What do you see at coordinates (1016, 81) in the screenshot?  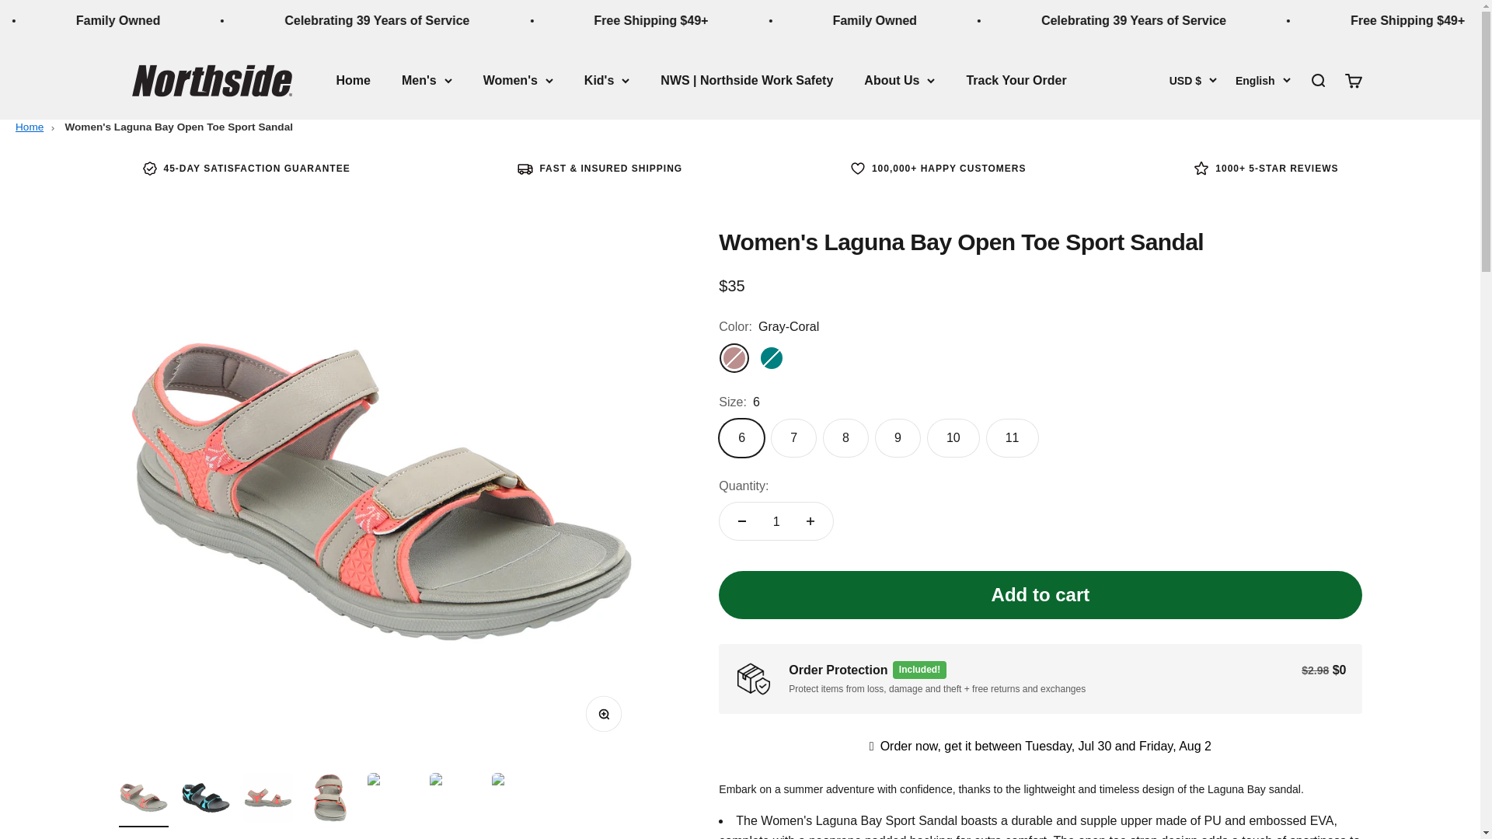 I see `Track Your Order` at bounding box center [1016, 81].